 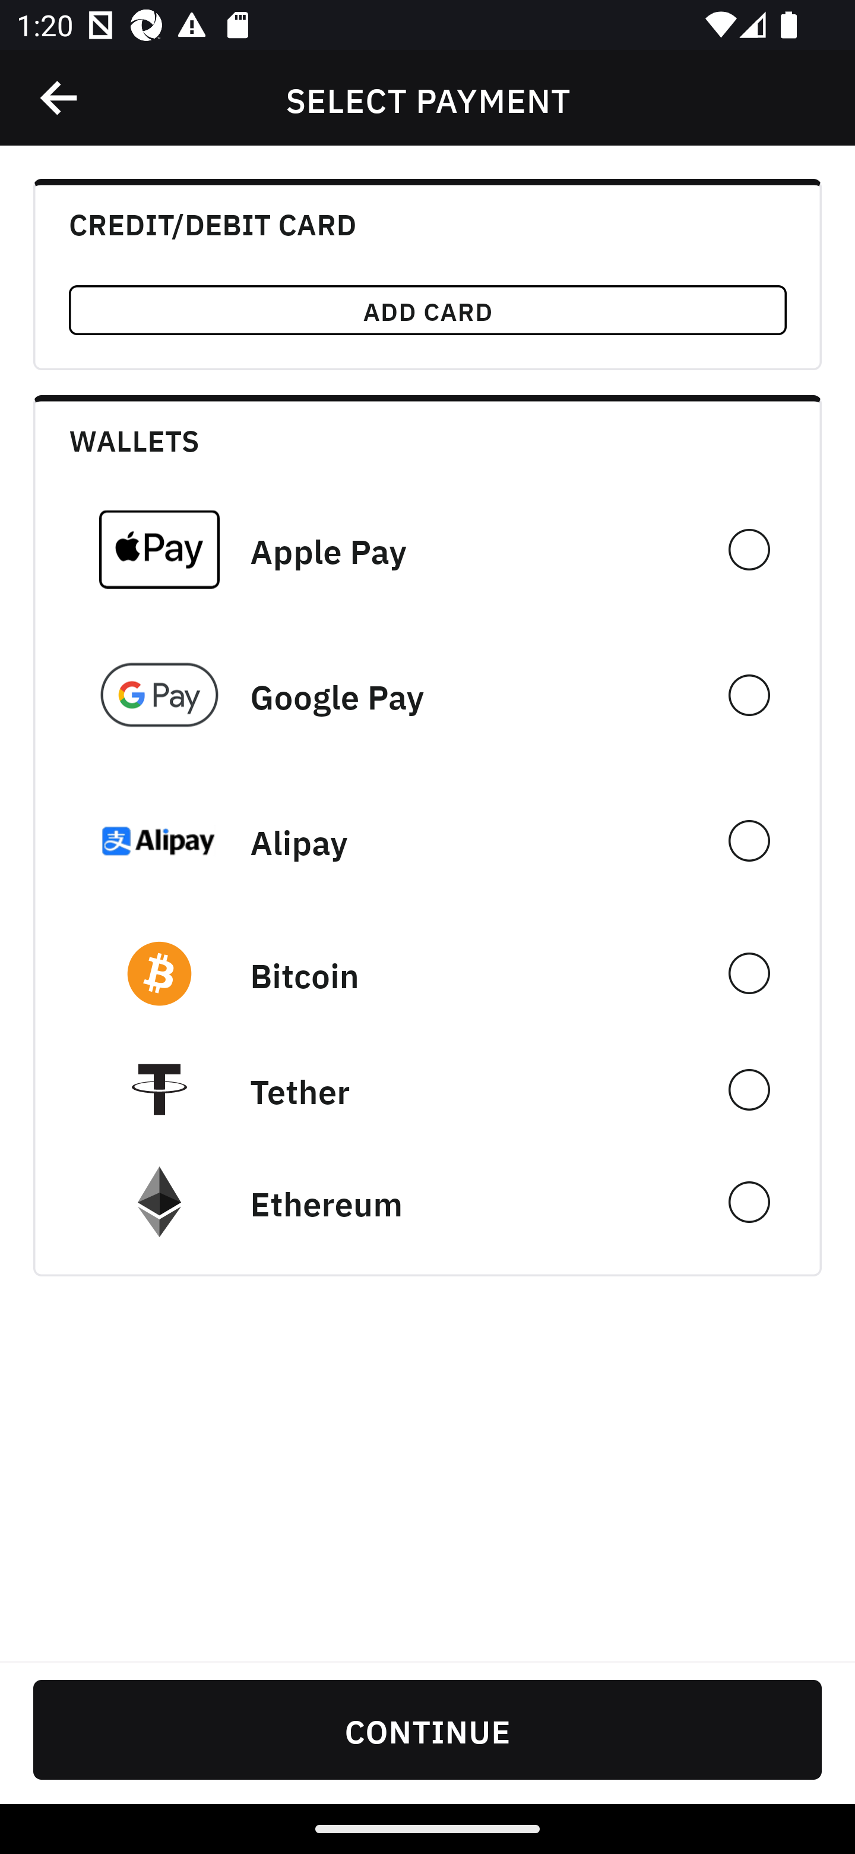 What do you see at coordinates (427, 695) in the screenshot?
I see `Google Pay` at bounding box center [427, 695].